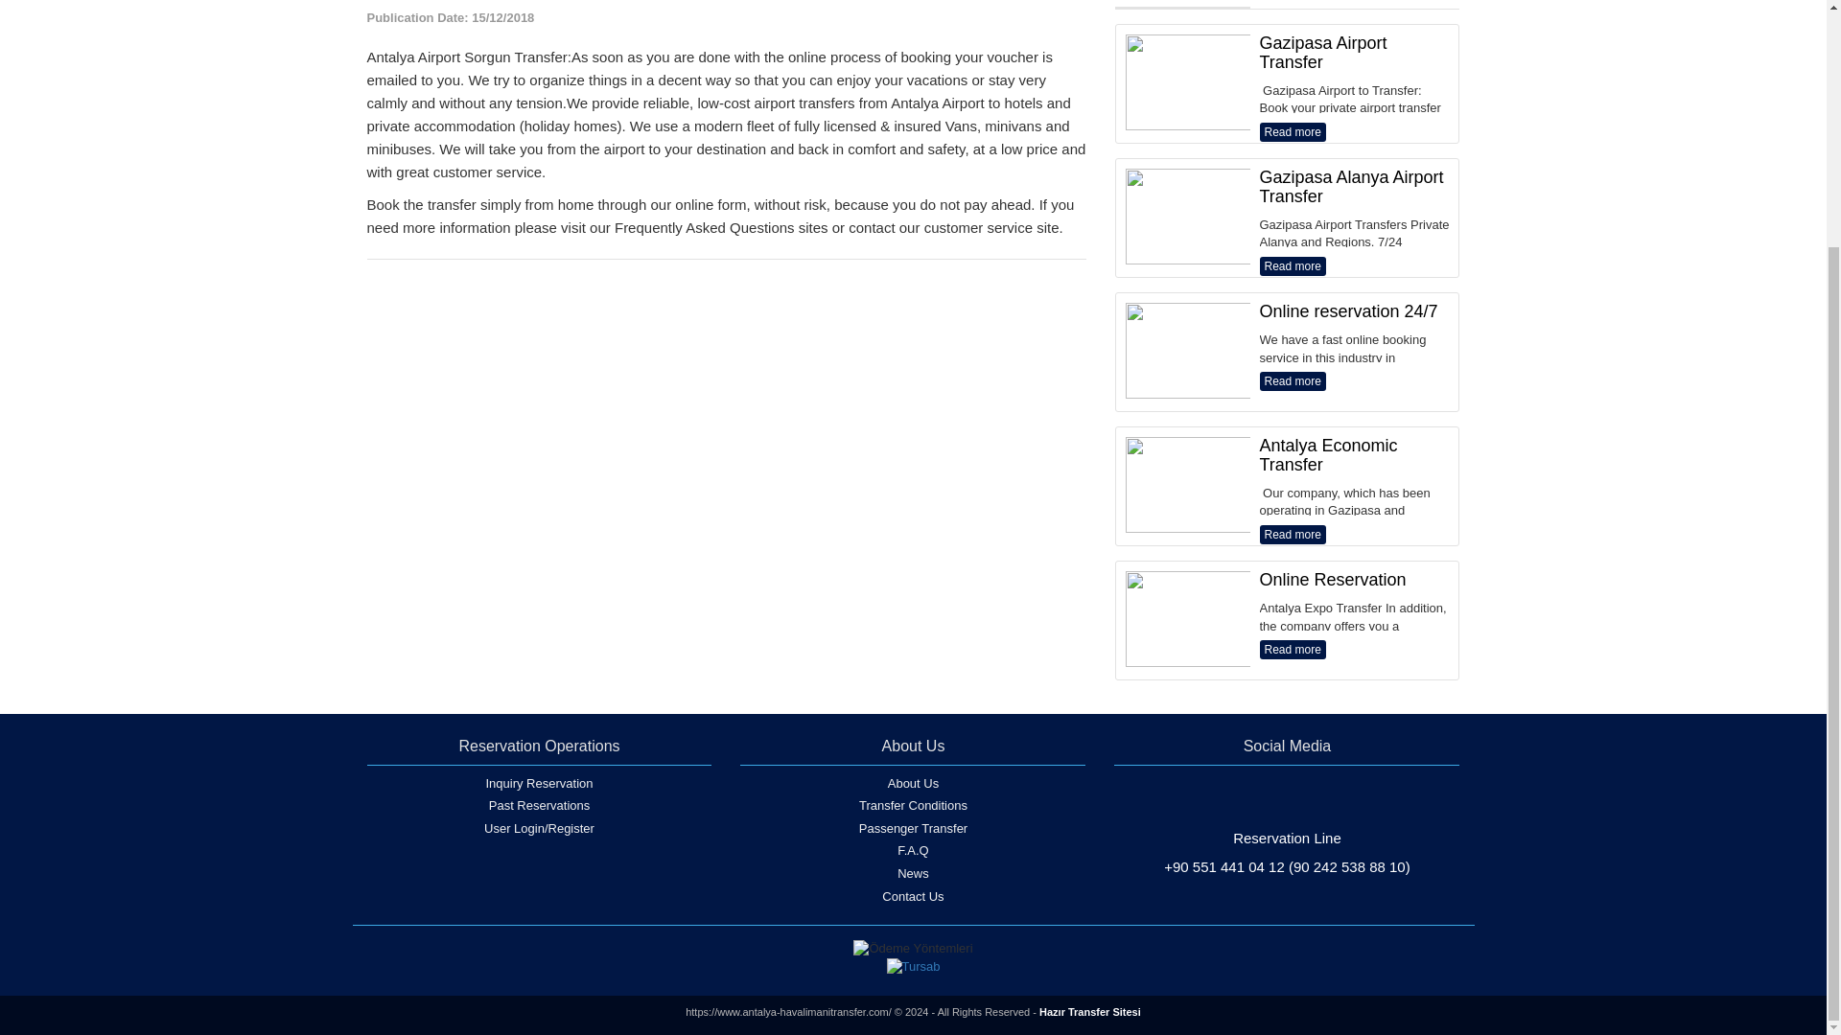 Image resolution: width=1841 pixels, height=1035 pixels. What do you see at coordinates (1293, 132) in the screenshot?
I see `Read more` at bounding box center [1293, 132].